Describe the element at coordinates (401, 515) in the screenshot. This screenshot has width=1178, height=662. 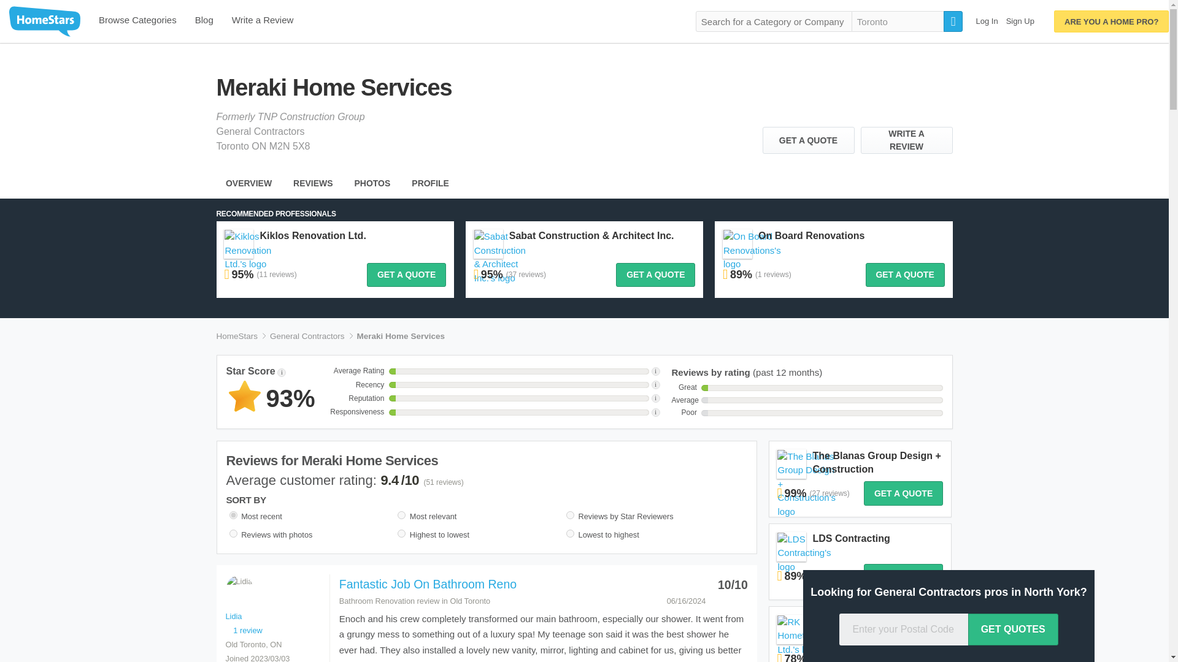
I see `relevant` at that location.